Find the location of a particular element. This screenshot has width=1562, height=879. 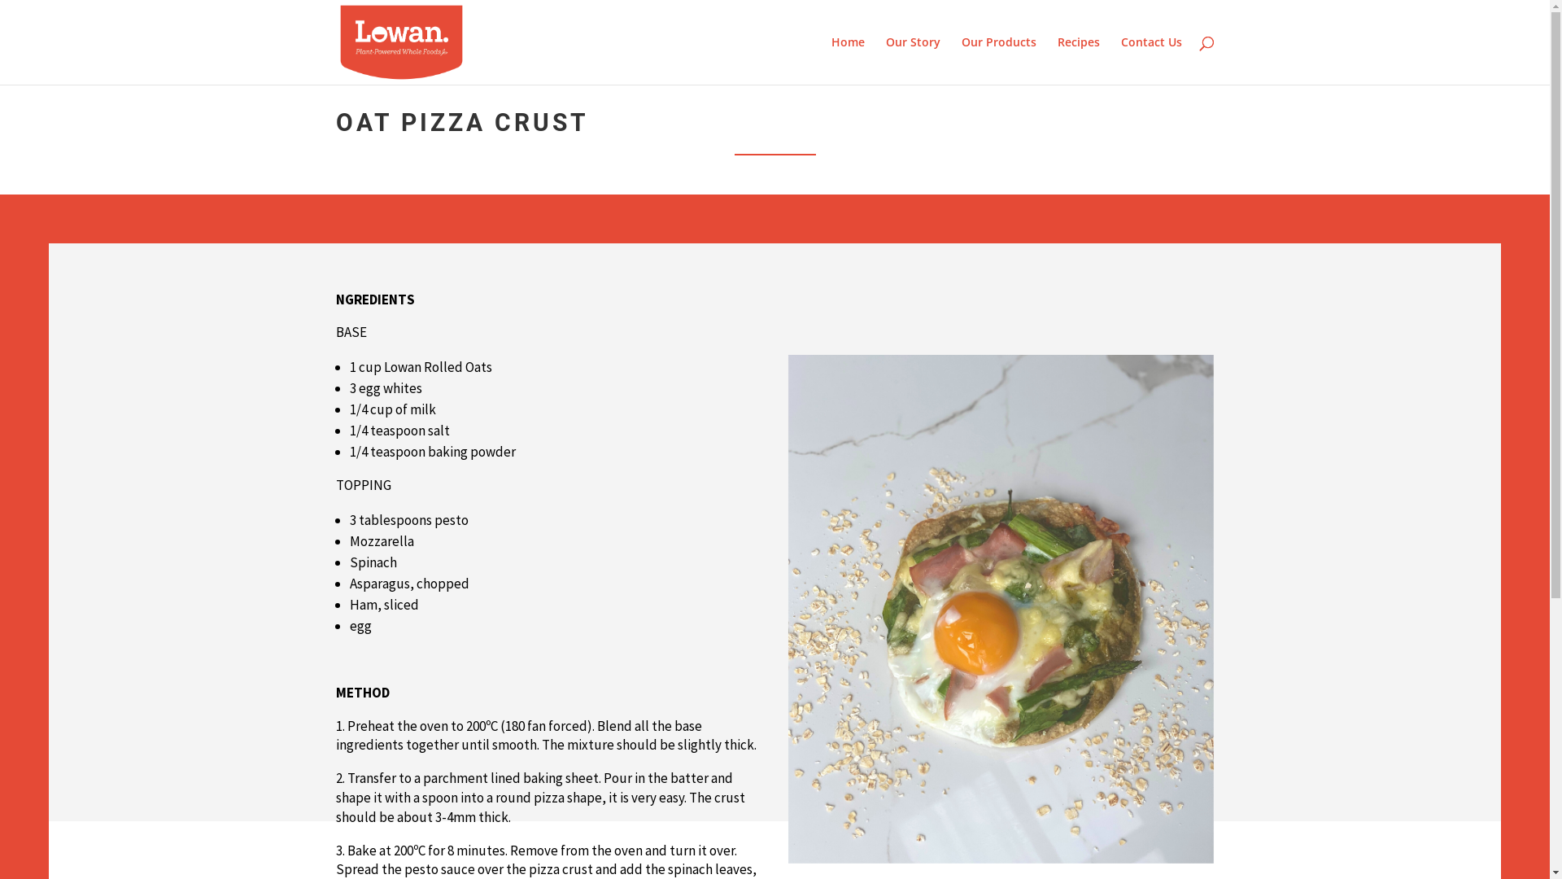

Home is located at coordinates (848, 60).